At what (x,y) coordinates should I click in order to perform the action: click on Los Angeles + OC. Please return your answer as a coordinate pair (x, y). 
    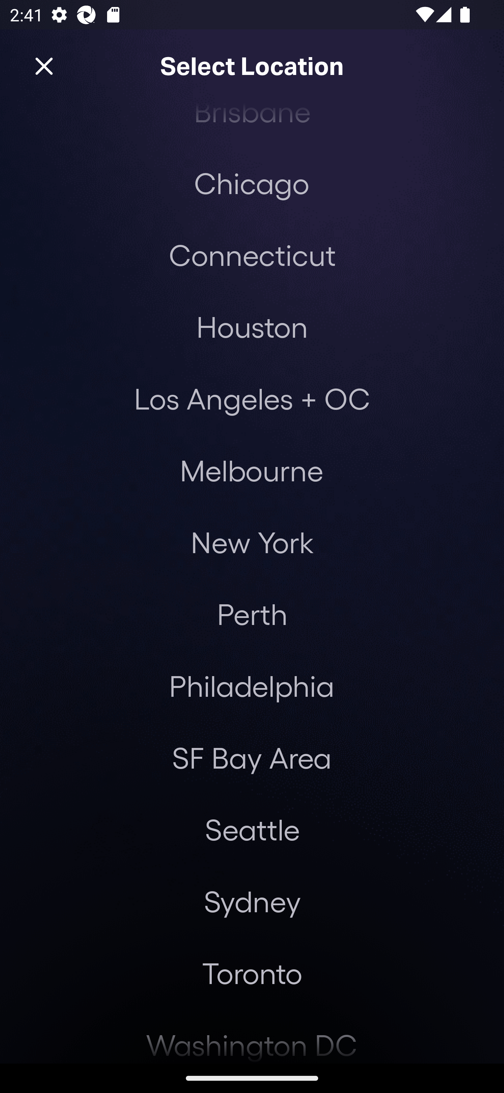
    Looking at the image, I should click on (252, 398).